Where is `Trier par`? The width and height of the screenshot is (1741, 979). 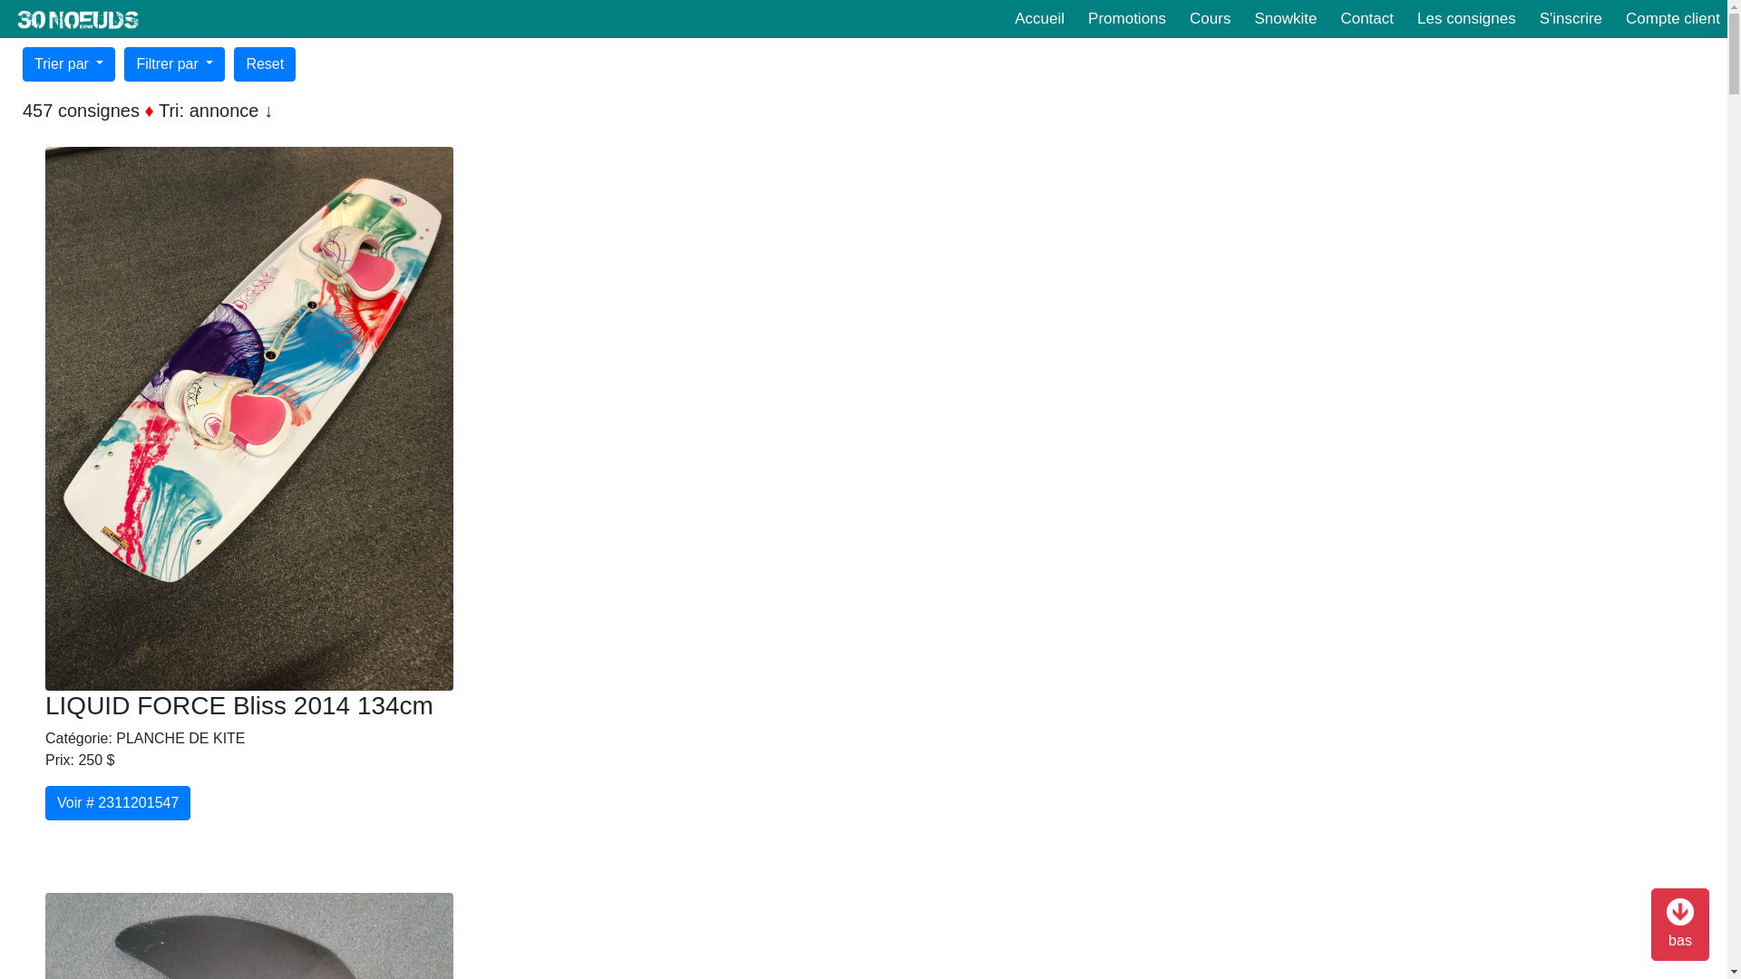
Trier par is located at coordinates (69, 64).